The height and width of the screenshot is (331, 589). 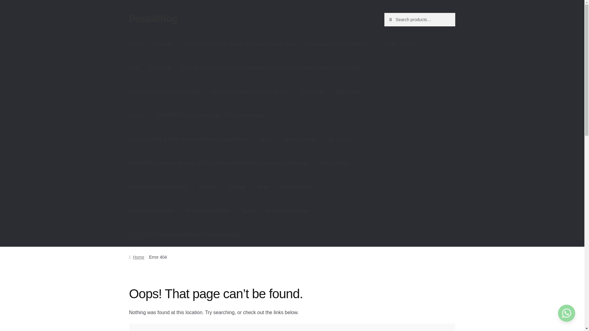 I want to click on Student Registration, so click(x=151, y=211).